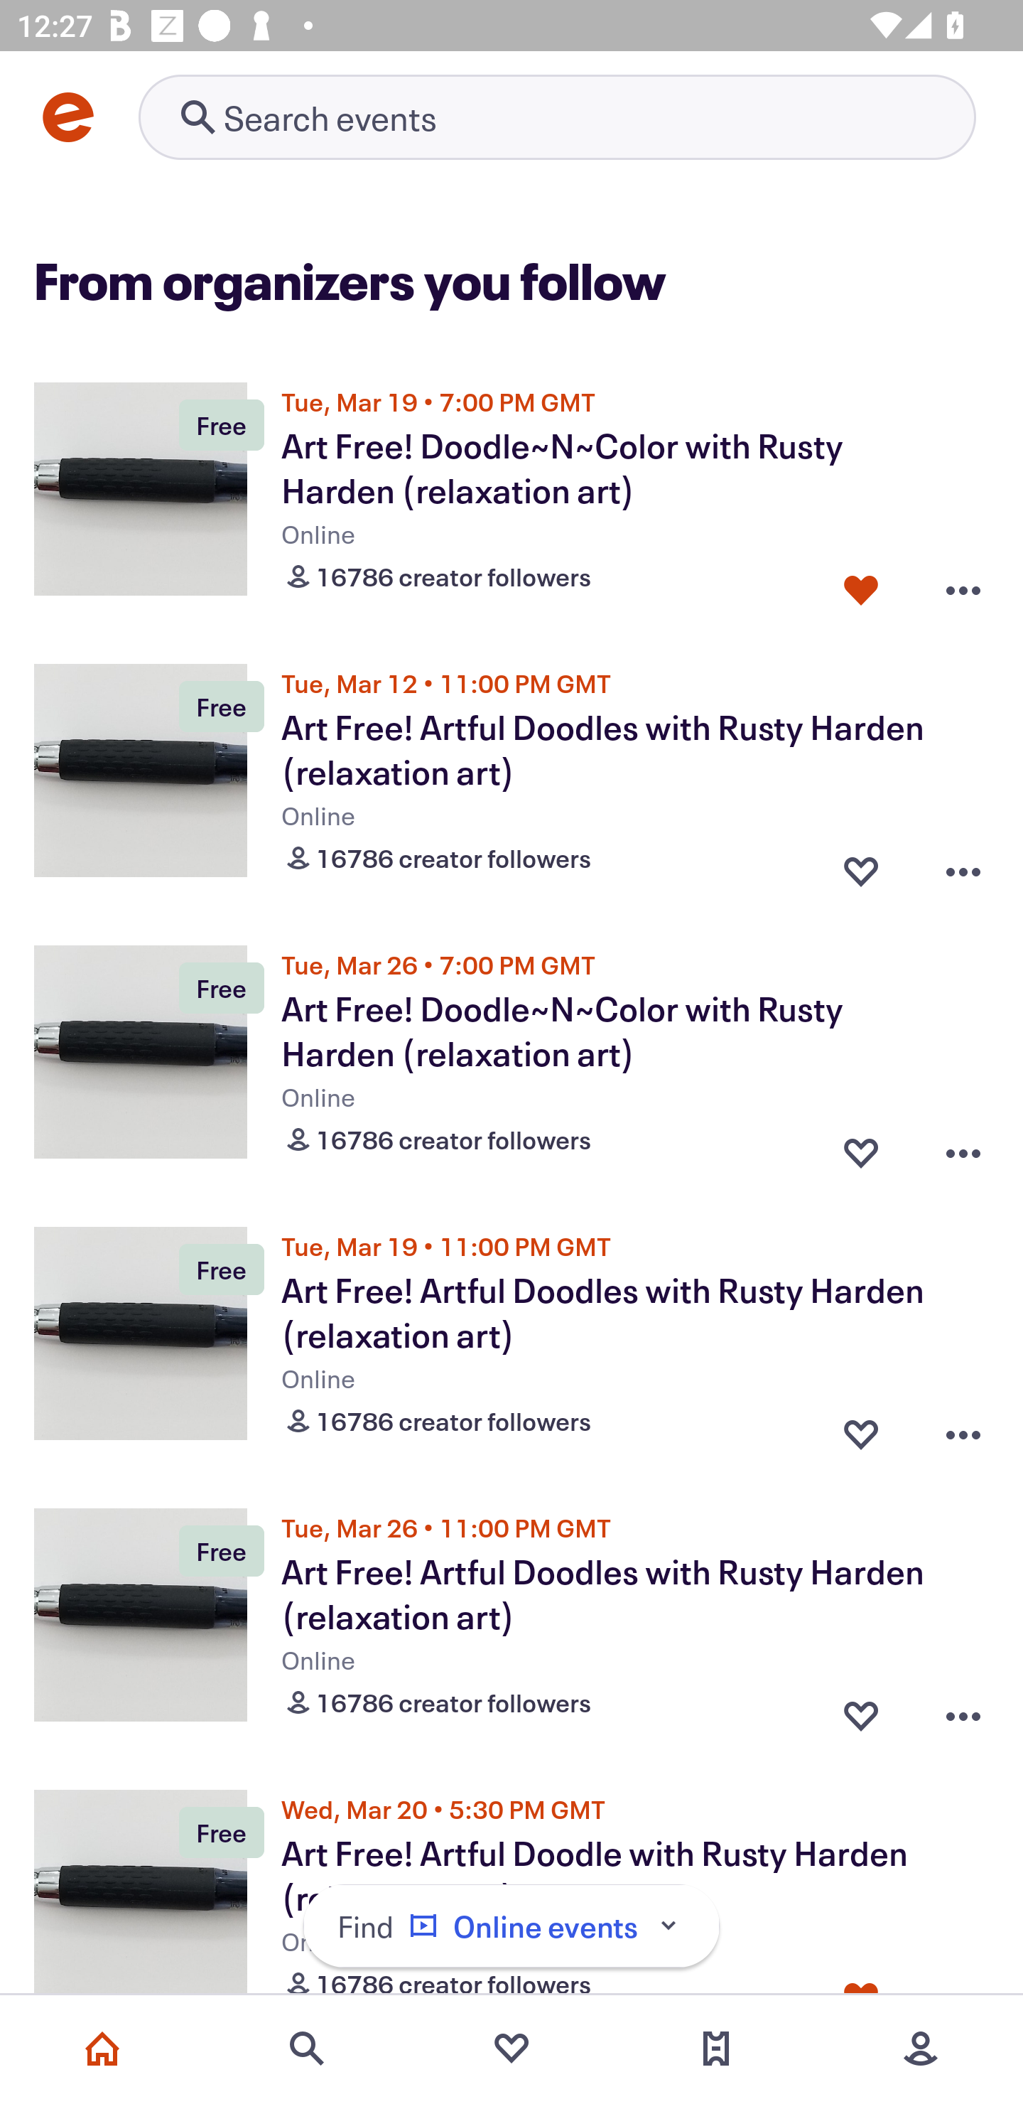 Image resolution: width=1023 pixels, height=2104 pixels. I want to click on Find Online events, so click(511, 1926).